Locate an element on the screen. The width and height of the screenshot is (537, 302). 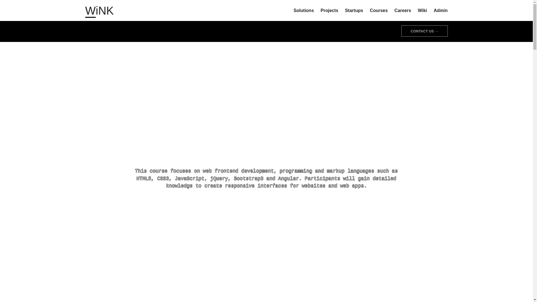
Startups is located at coordinates (354, 10).